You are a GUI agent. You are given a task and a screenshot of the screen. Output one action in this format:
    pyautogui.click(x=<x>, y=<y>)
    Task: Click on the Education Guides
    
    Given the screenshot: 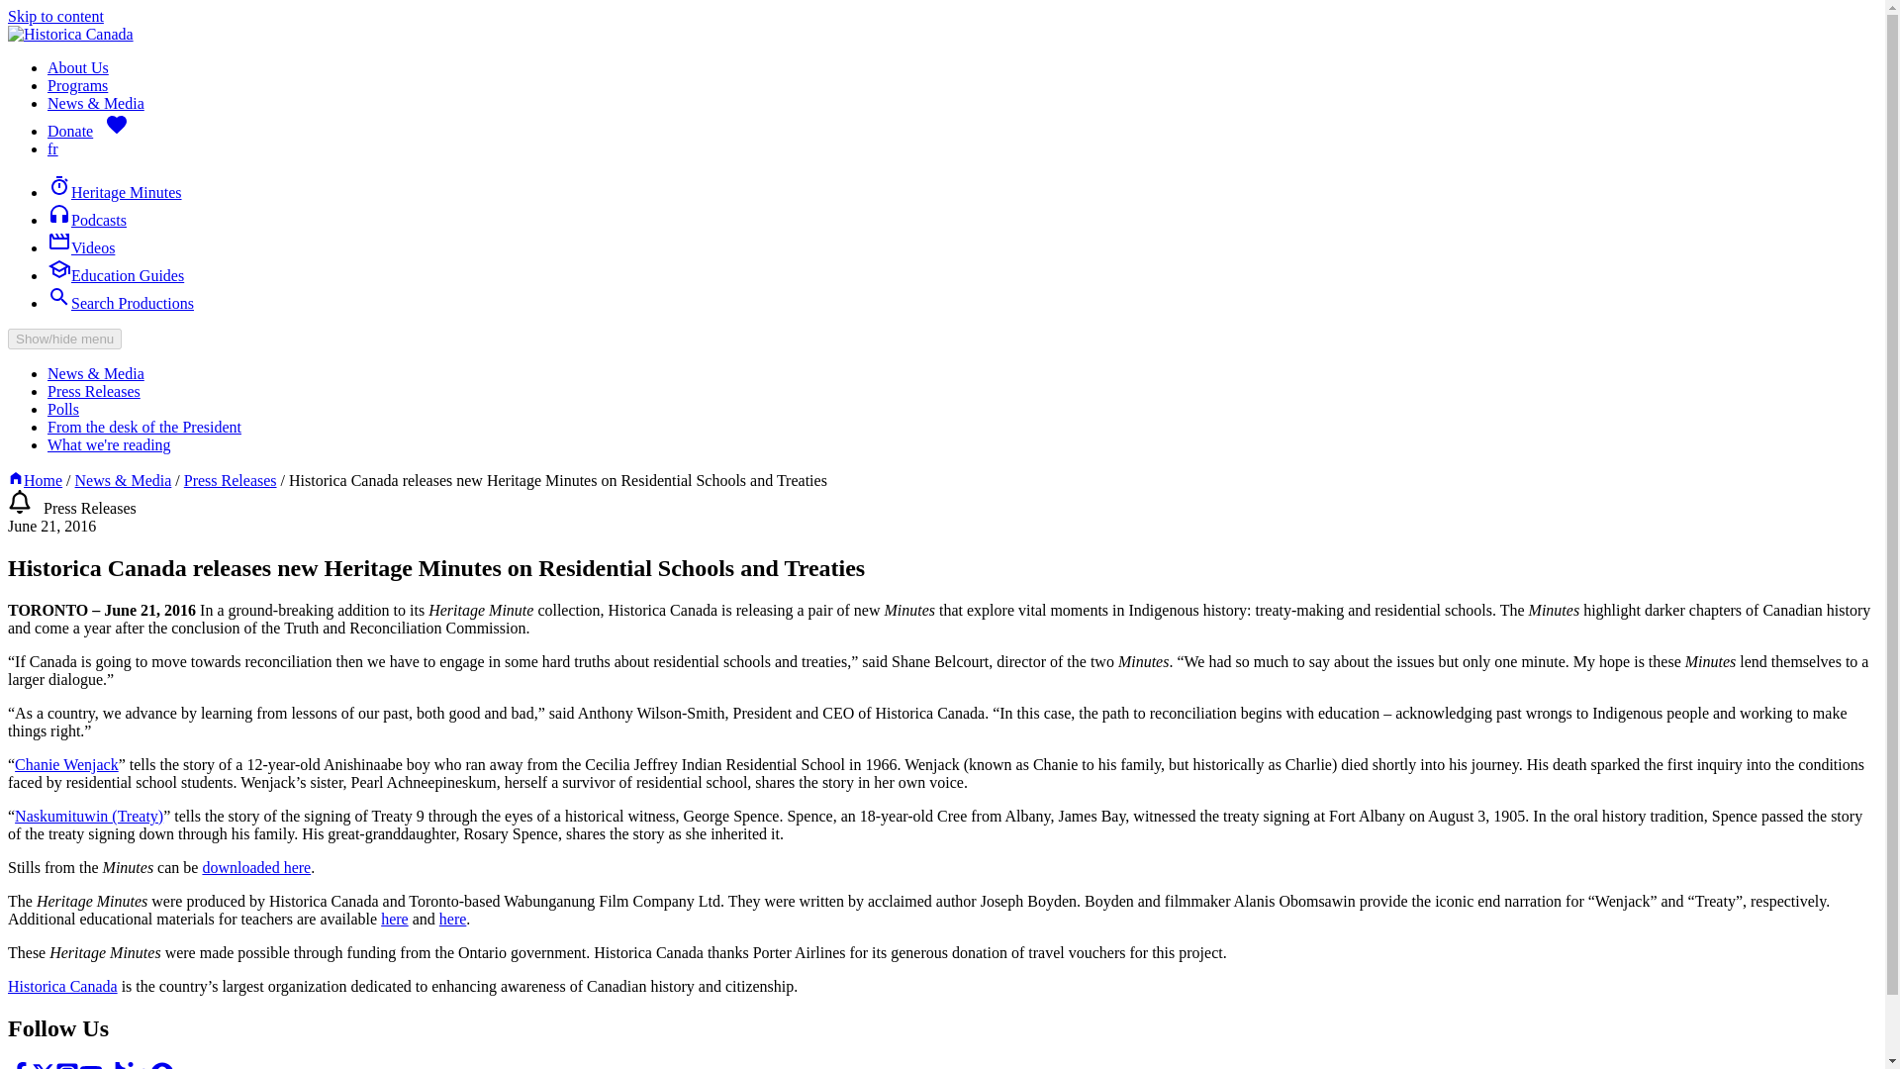 What is the action you would take?
    pyautogui.click(x=116, y=275)
    